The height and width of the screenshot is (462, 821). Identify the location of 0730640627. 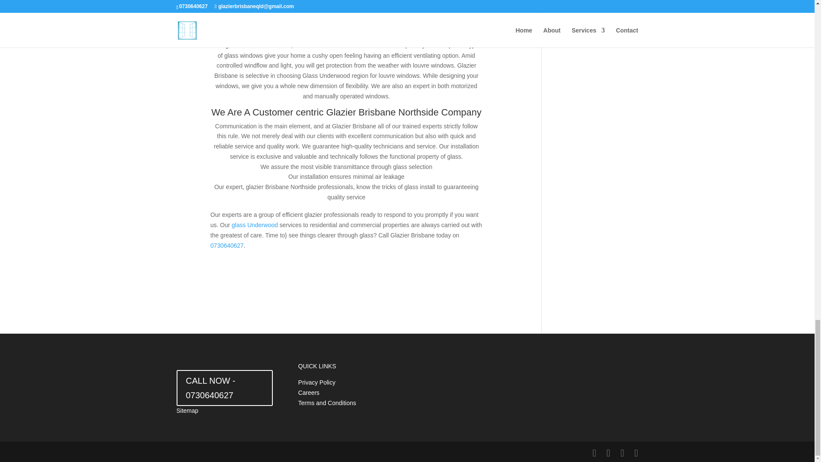
(227, 246).